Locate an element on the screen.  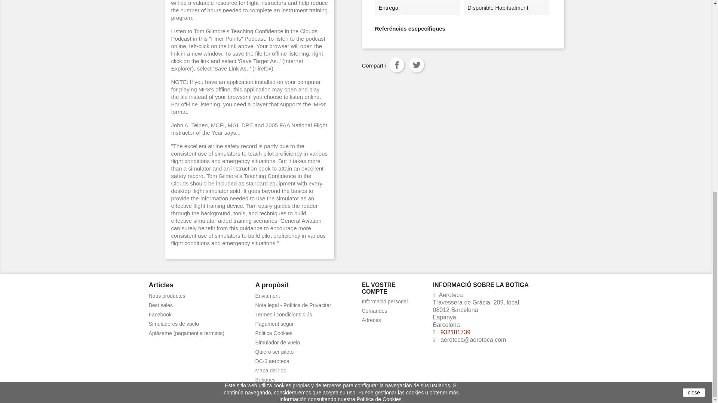
Condicions d'enviaments is located at coordinates (267, 296).